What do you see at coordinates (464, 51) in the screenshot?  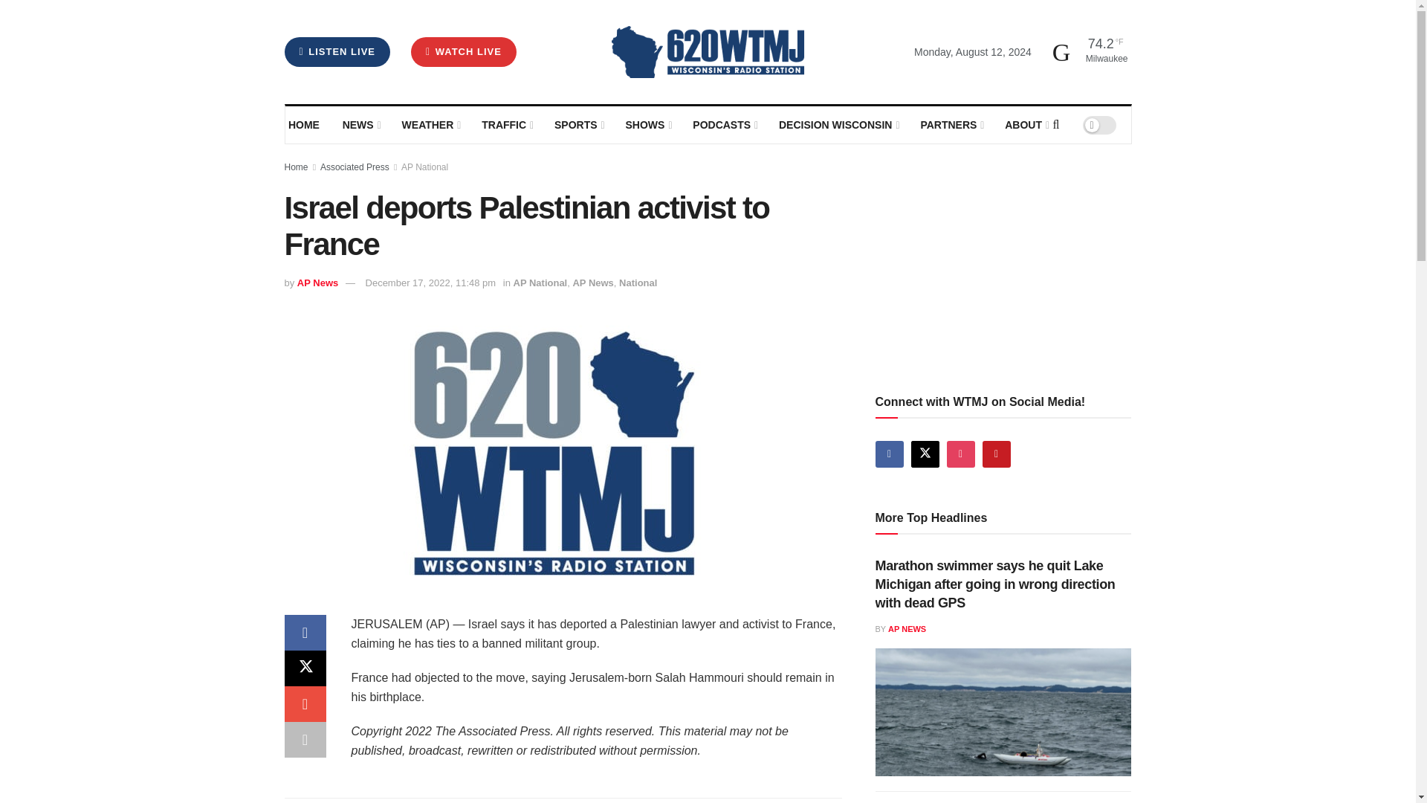 I see `WATCH LIVE` at bounding box center [464, 51].